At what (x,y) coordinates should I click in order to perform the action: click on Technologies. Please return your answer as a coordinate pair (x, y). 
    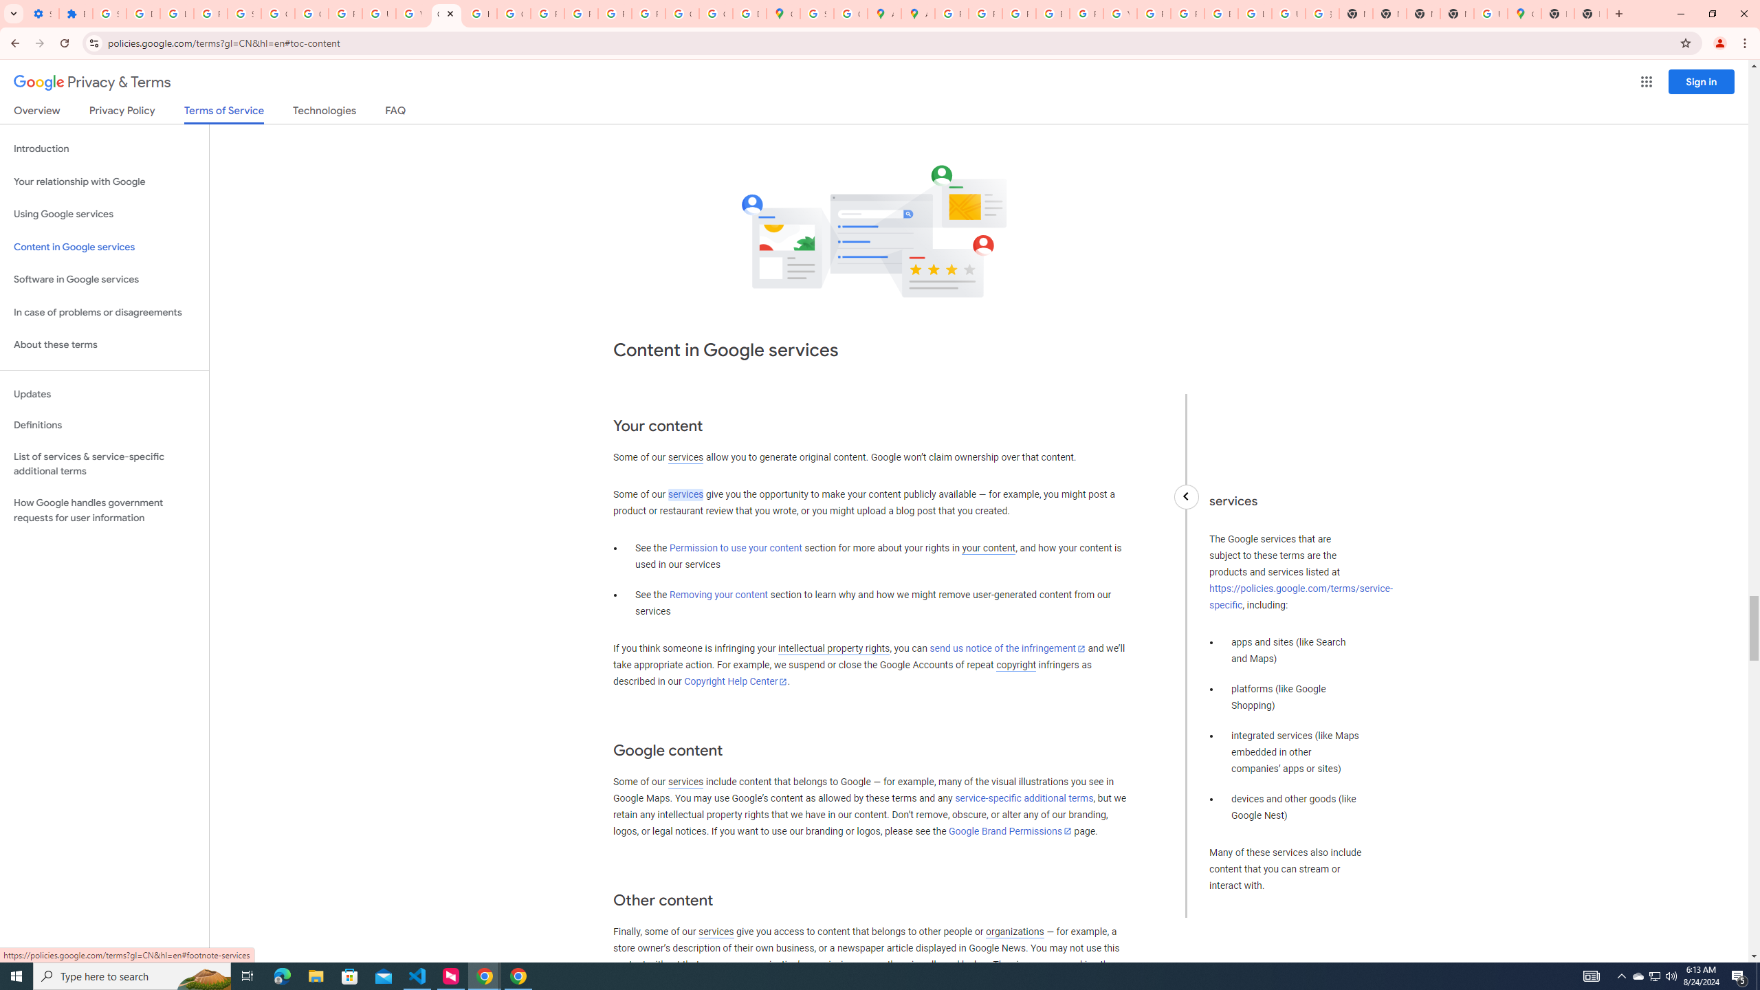
    Looking at the image, I should click on (324, 113).